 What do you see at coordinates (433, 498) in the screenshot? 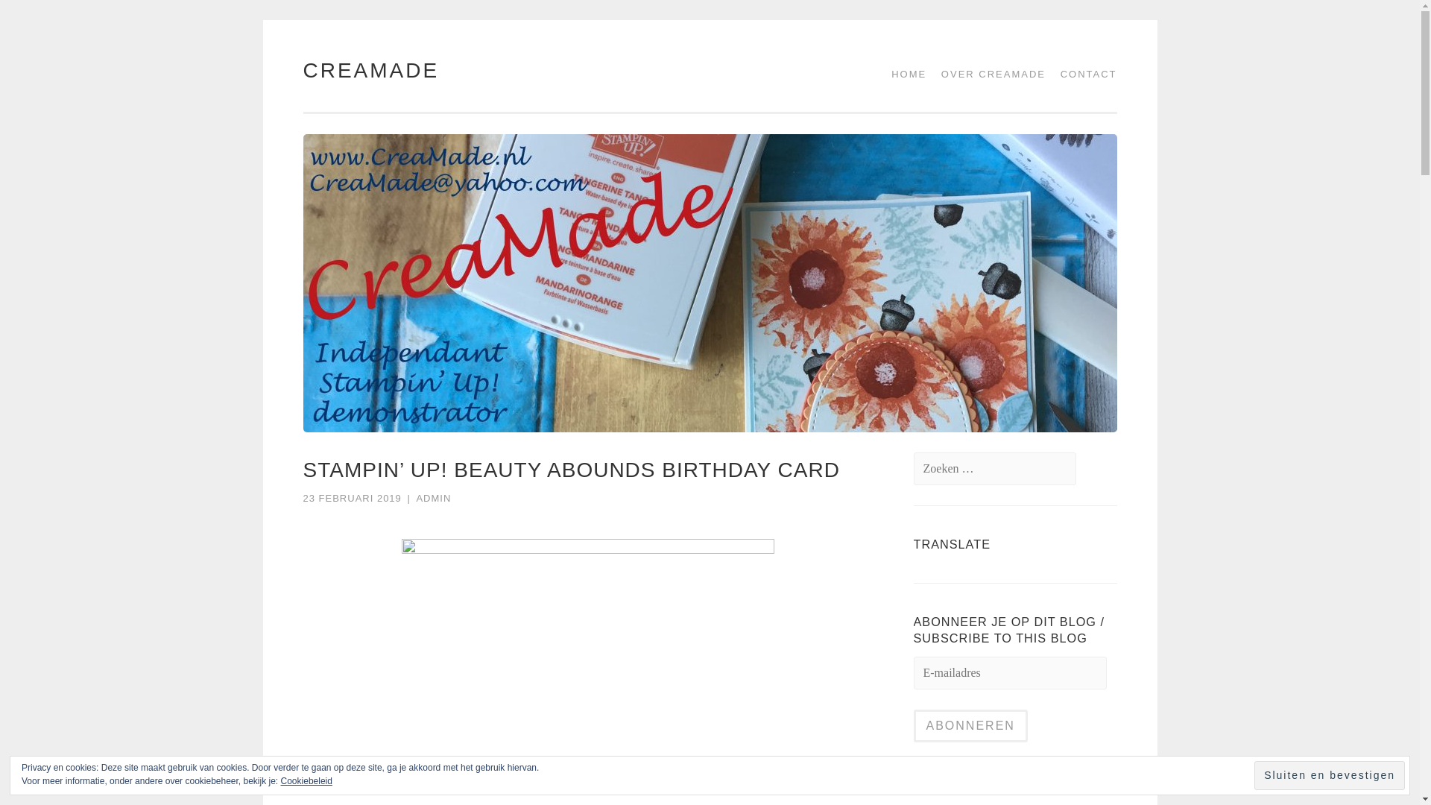
I see `ADMIN` at bounding box center [433, 498].